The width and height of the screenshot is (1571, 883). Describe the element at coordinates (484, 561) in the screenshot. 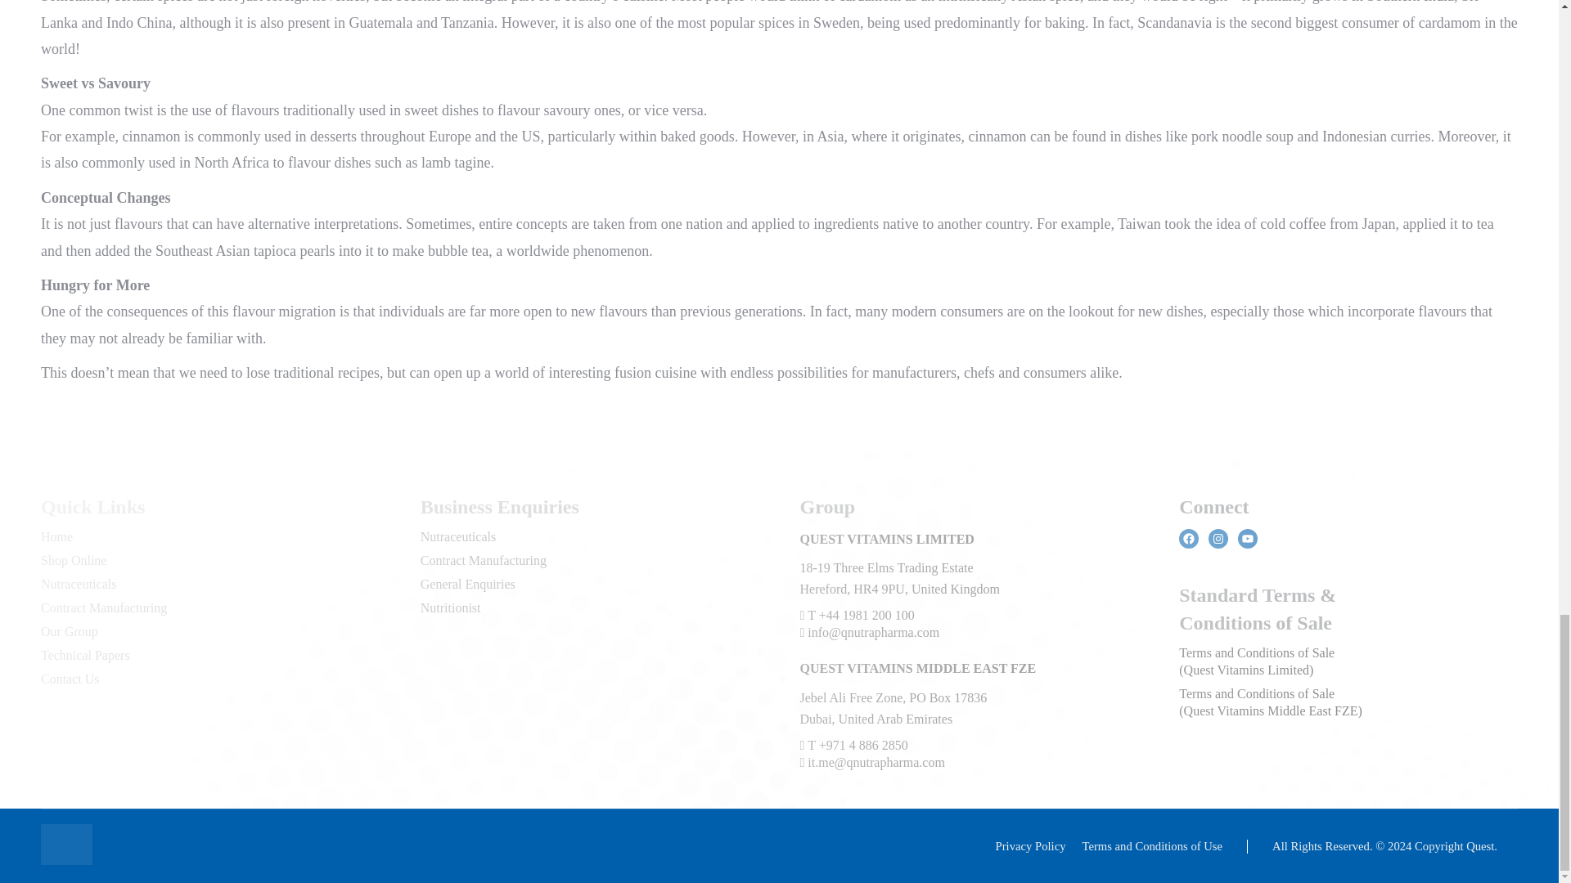

I see `Contract Manufacturing` at that location.